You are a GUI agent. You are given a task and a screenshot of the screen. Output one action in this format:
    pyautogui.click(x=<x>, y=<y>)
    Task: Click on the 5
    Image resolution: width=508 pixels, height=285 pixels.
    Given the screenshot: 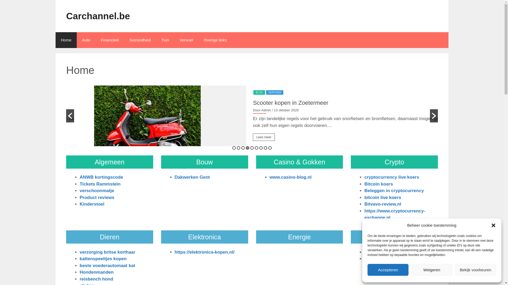 What is the action you would take?
    pyautogui.click(x=252, y=148)
    